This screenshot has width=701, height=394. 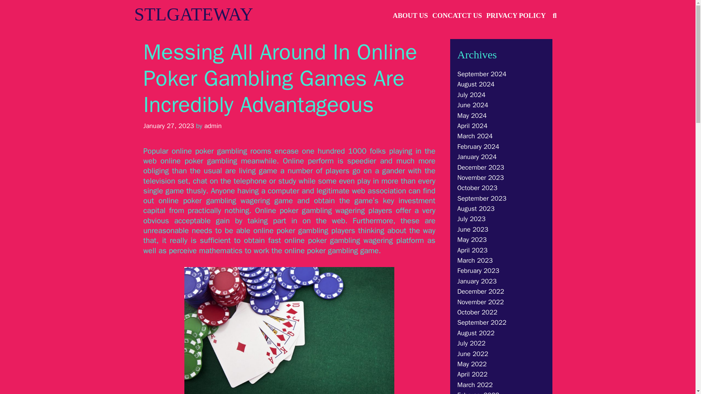 What do you see at coordinates (475, 209) in the screenshot?
I see `August 2023` at bounding box center [475, 209].